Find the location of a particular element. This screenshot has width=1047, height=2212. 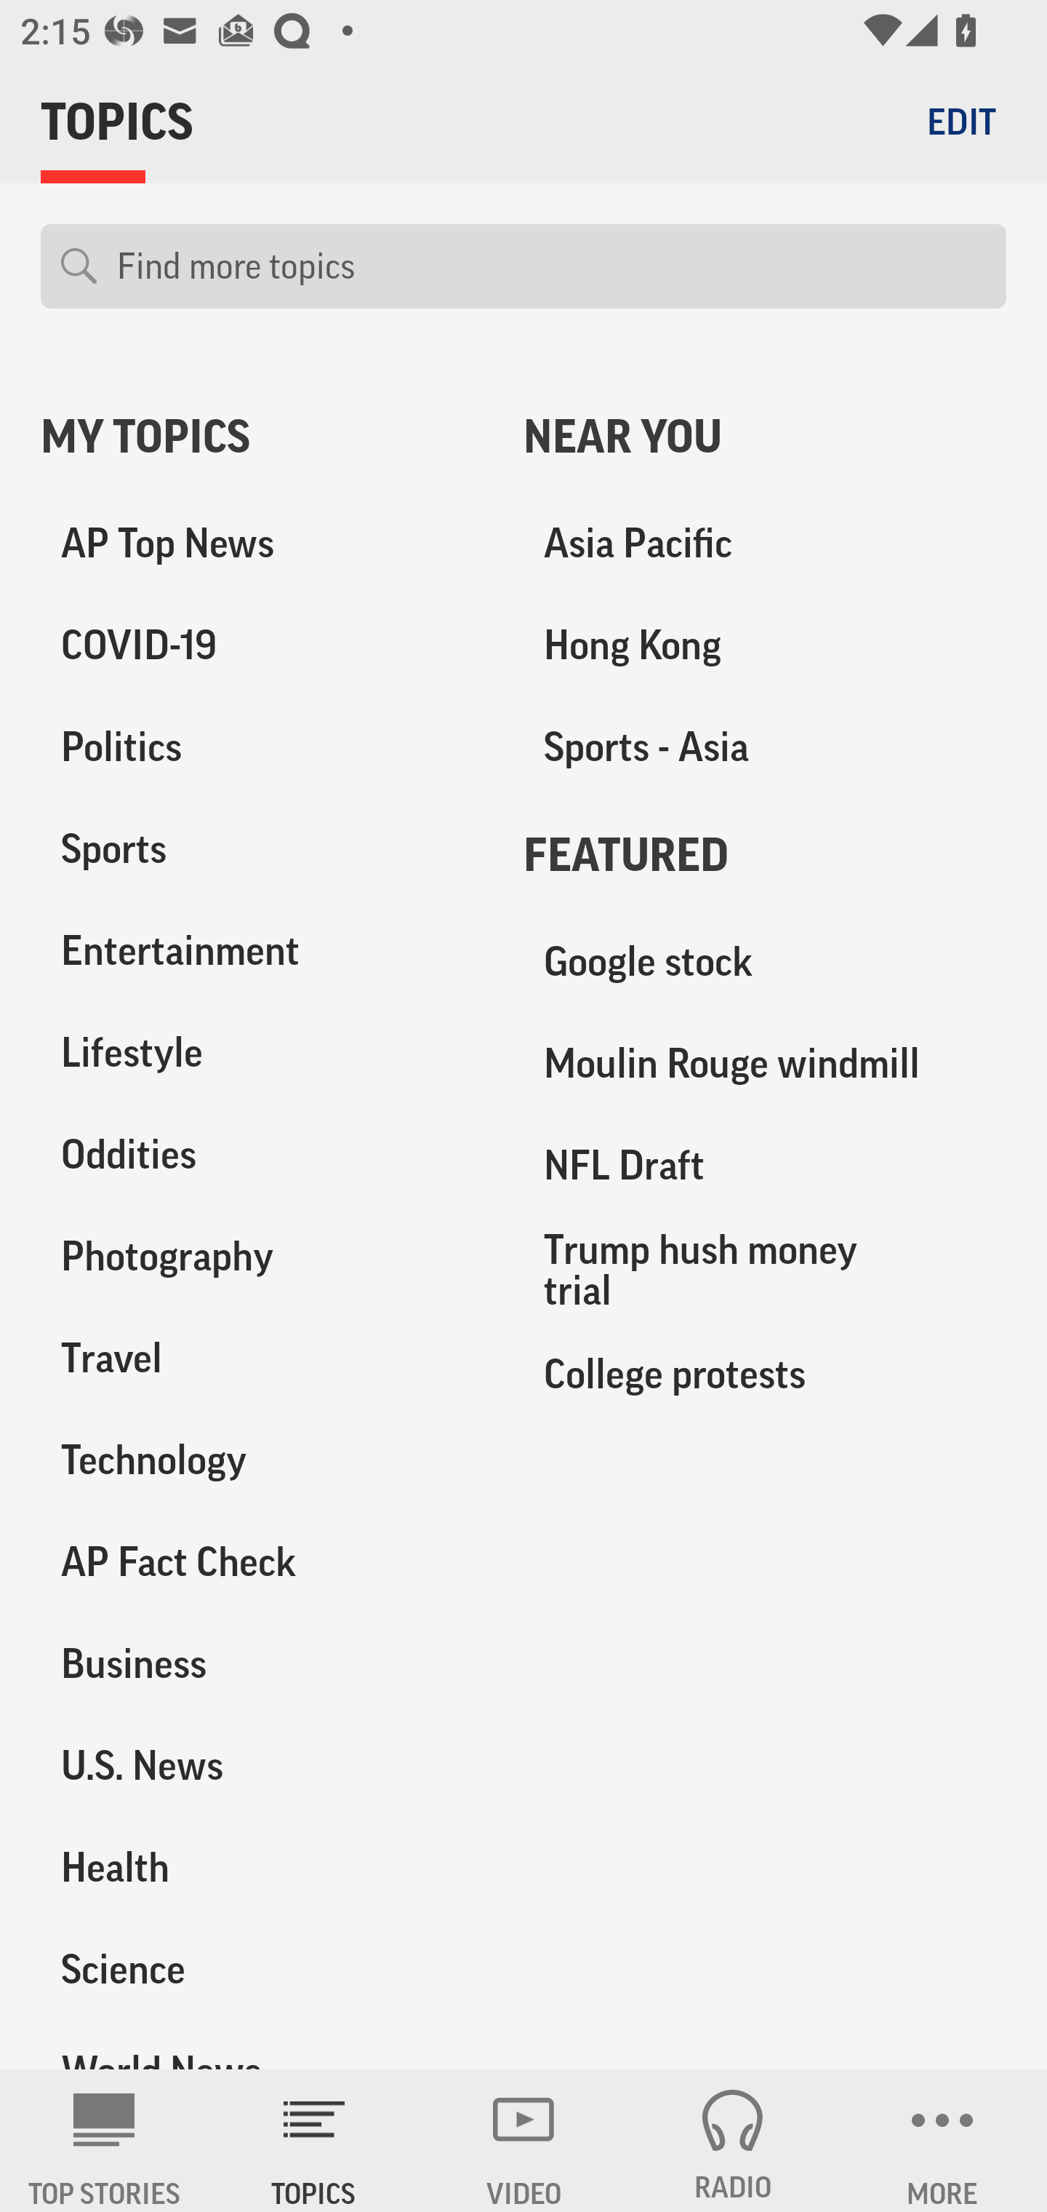

NFL Draft is located at coordinates (765, 1166).